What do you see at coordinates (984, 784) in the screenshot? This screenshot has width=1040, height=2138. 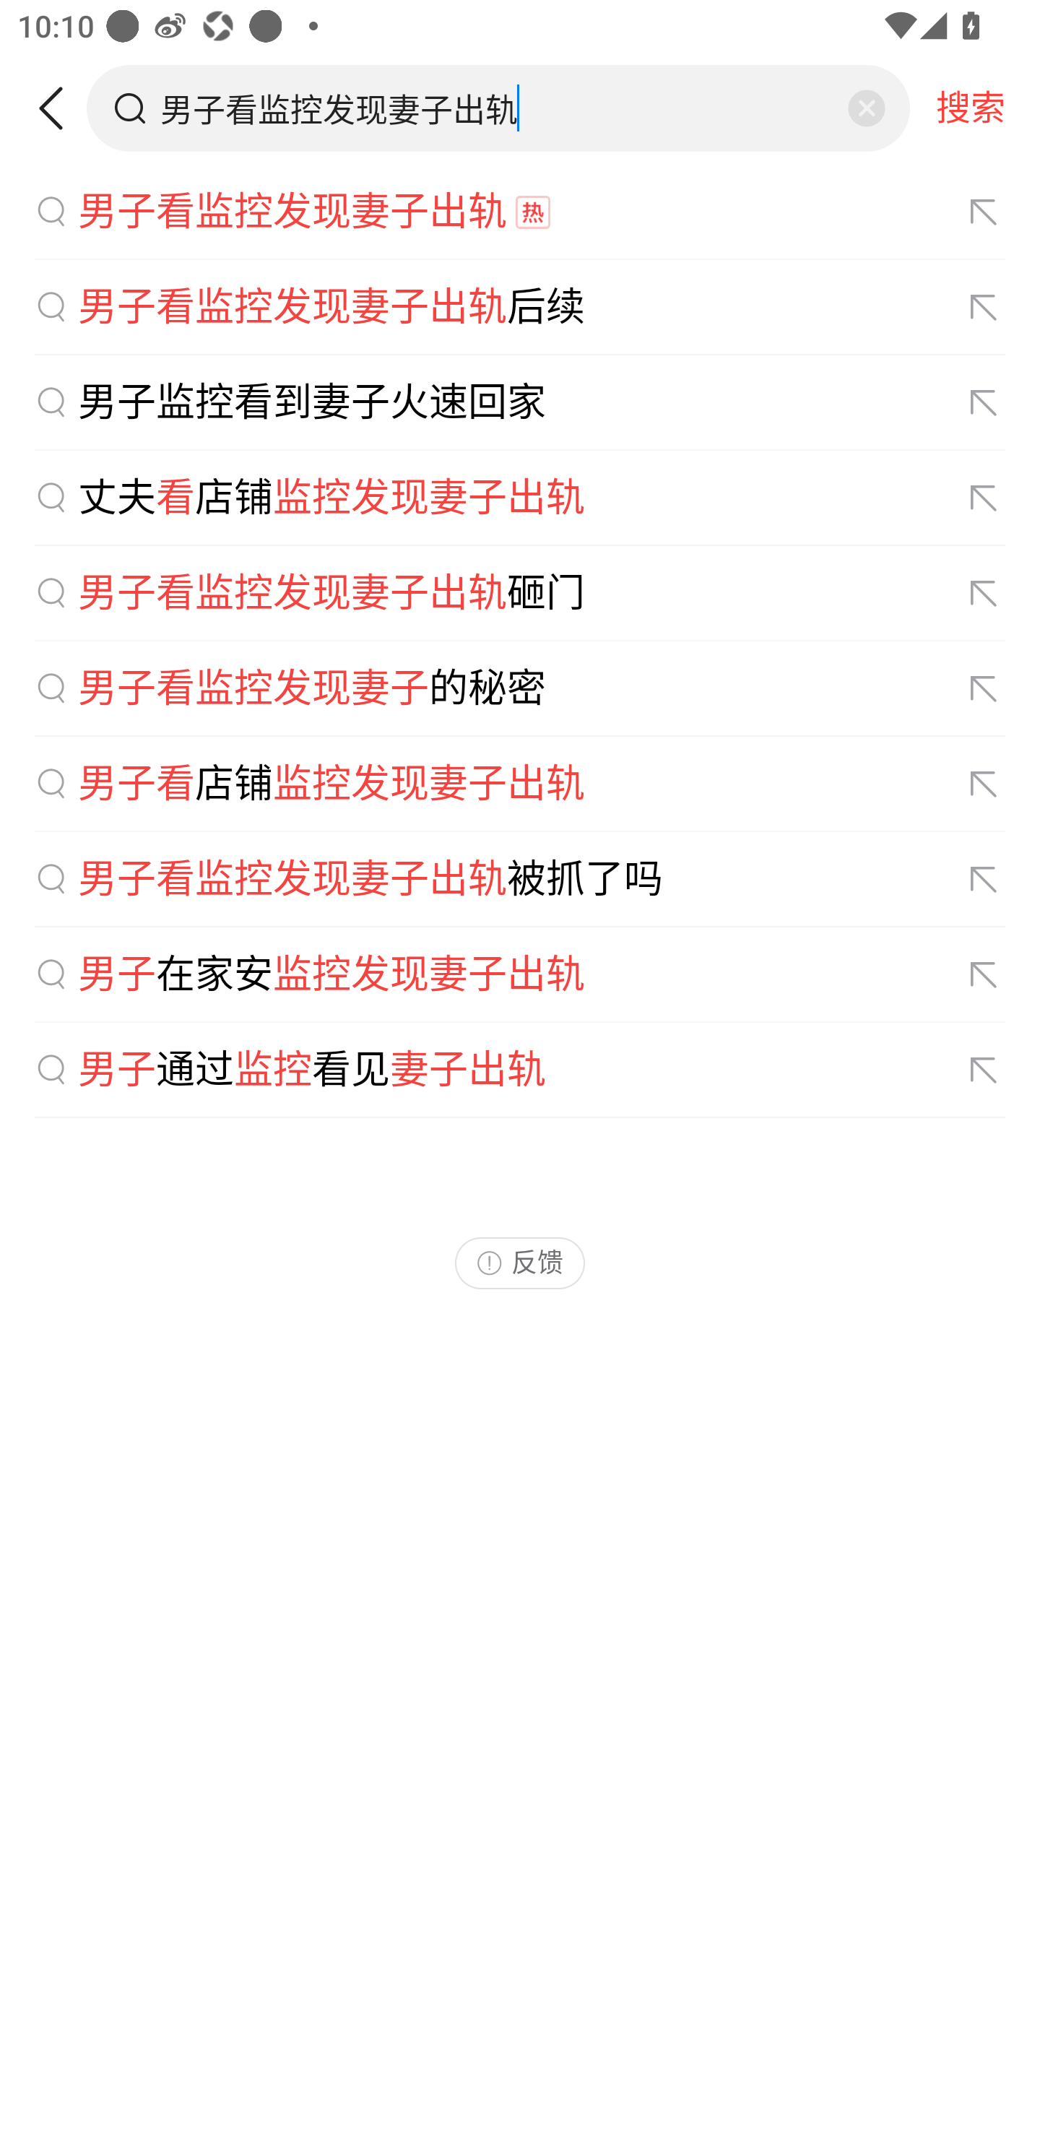 I see `填充搜索词男子看店铺监控发现妻子出轨至搜索框` at bounding box center [984, 784].